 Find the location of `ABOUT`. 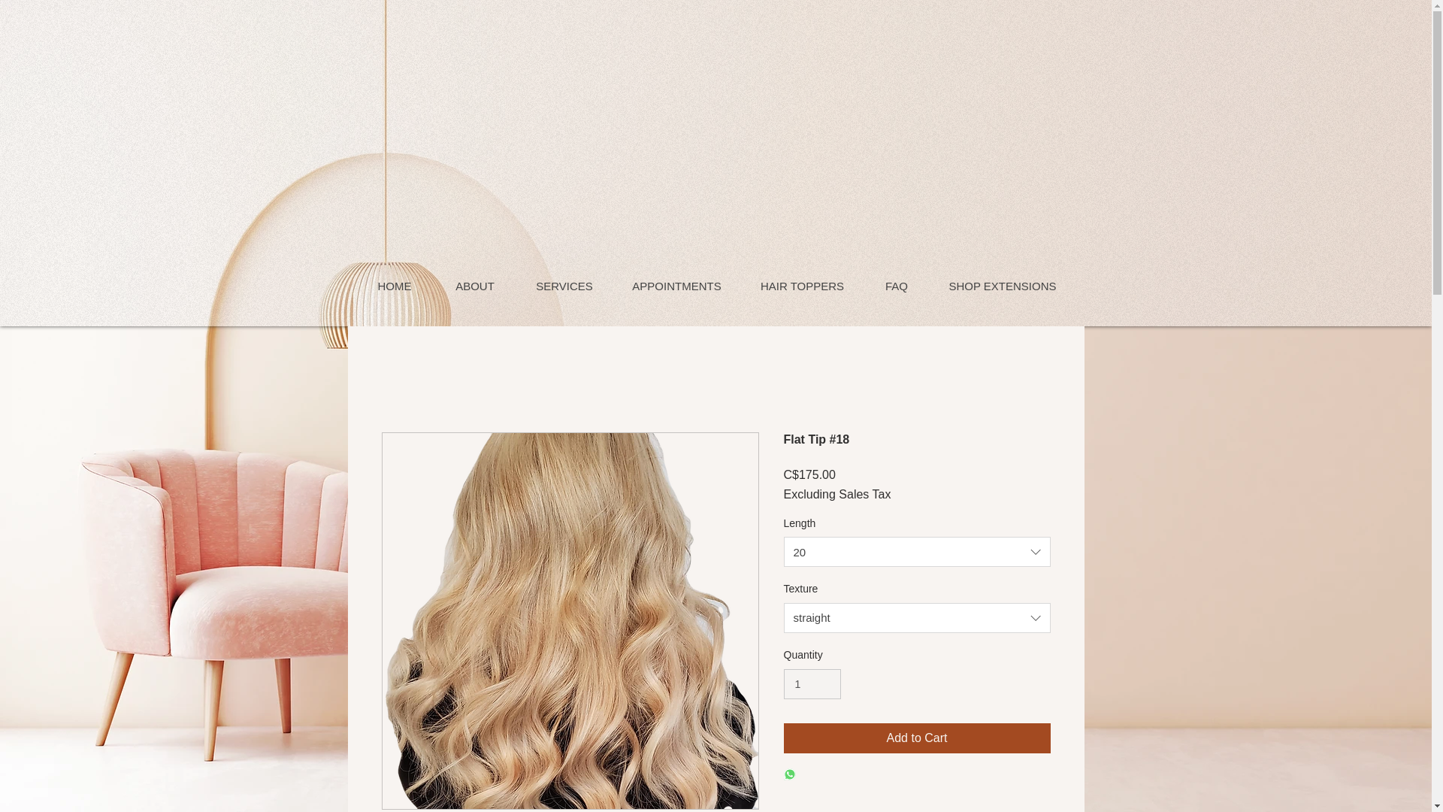

ABOUT is located at coordinates (473, 286).